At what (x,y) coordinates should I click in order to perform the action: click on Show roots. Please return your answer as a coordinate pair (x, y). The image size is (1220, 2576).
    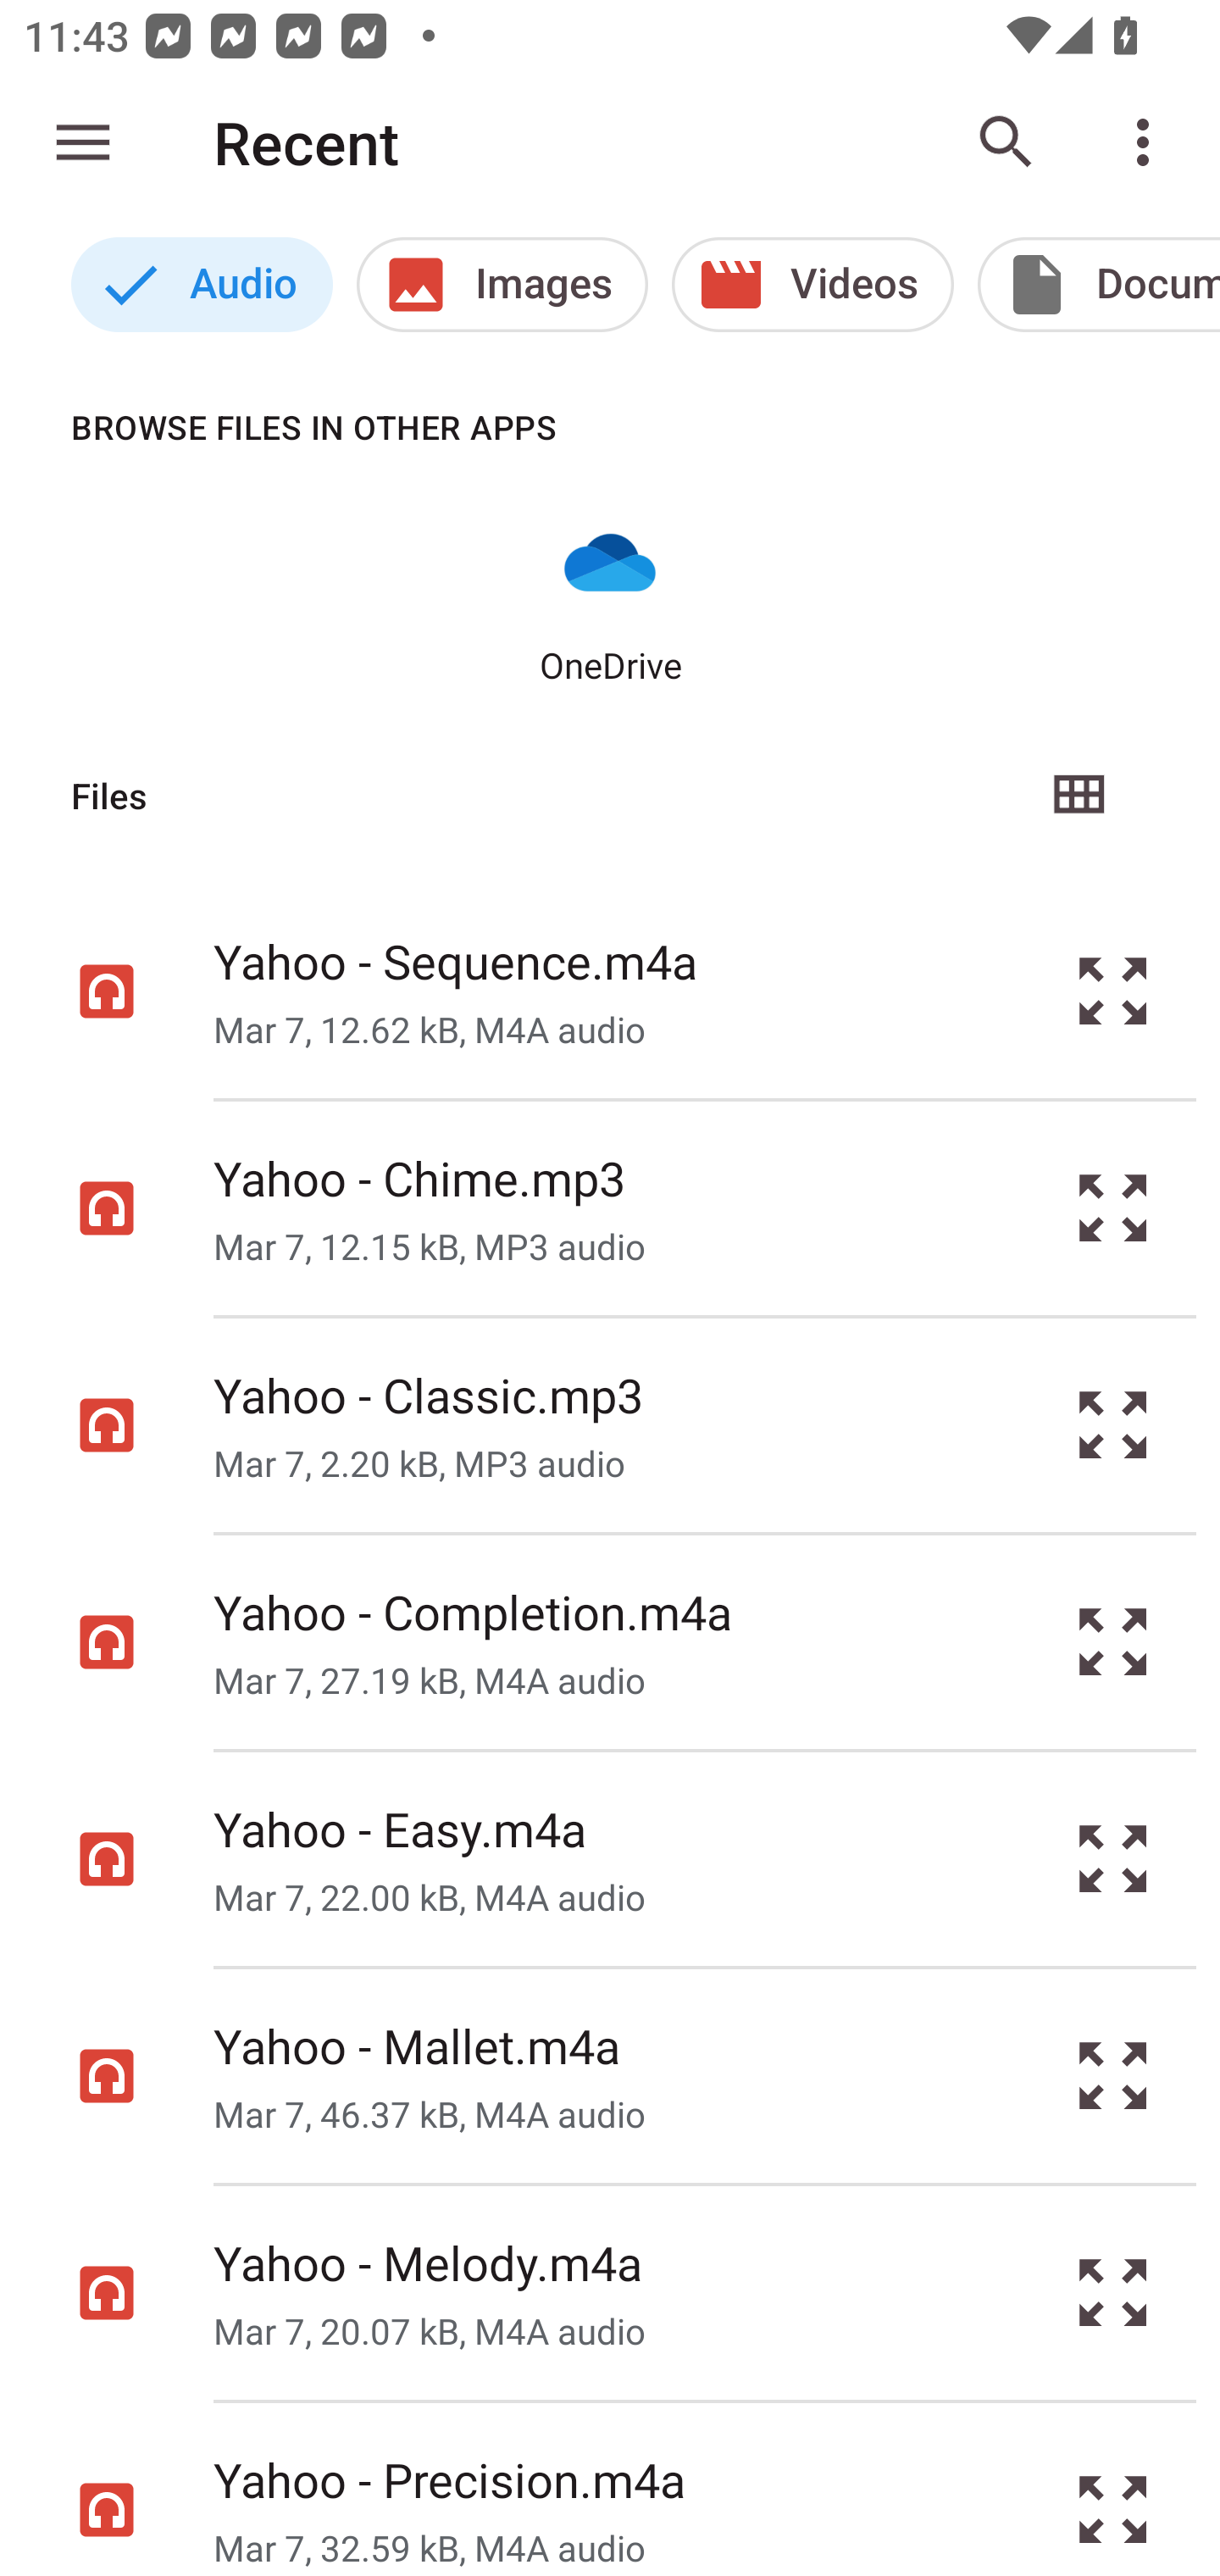
    Looking at the image, I should click on (83, 142).